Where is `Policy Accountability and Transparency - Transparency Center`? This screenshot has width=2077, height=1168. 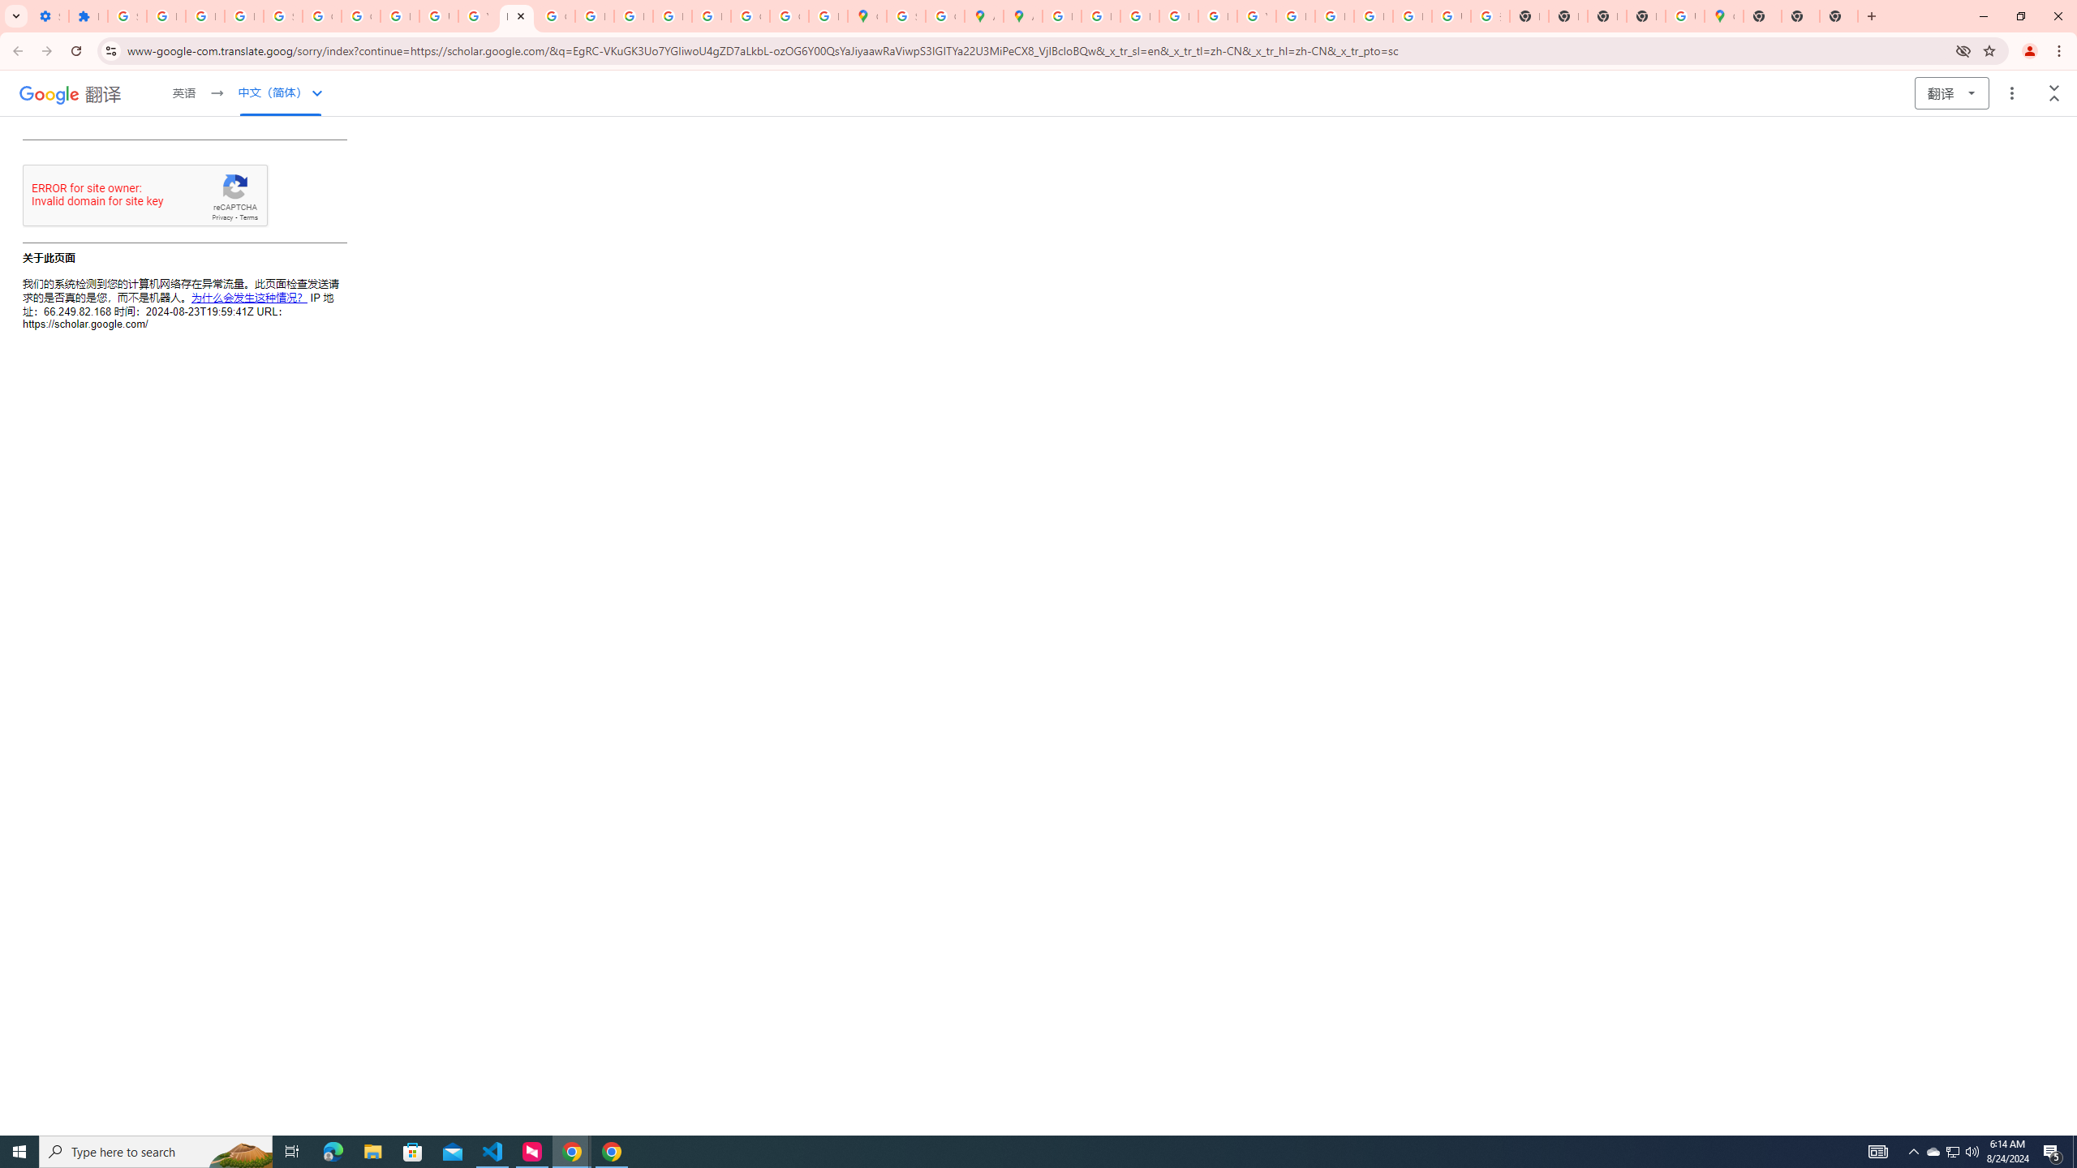 Policy Accountability and Transparency - Transparency Center is located at coordinates (1061, 16).